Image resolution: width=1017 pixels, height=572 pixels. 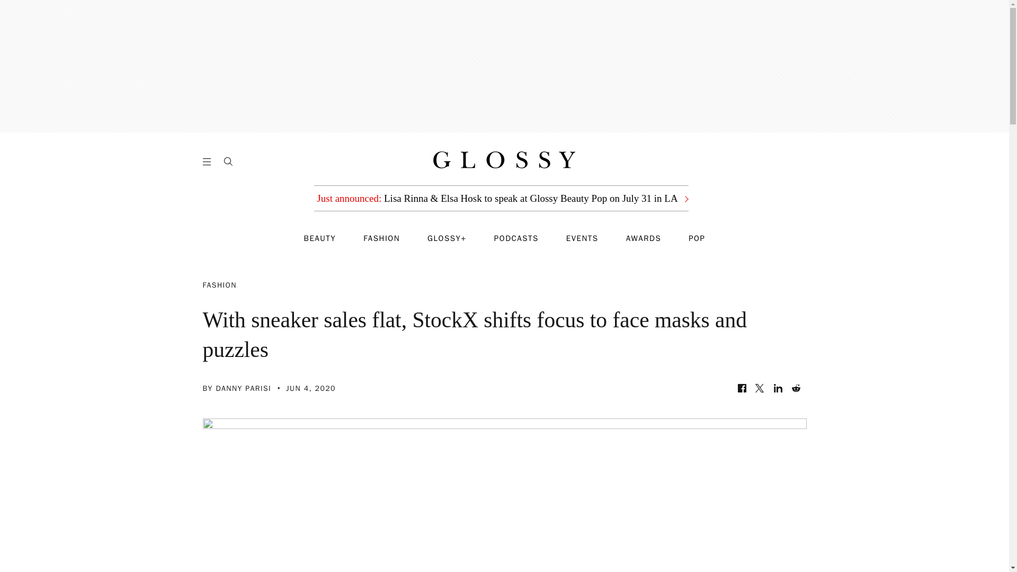 What do you see at coordinates (320, 238) in the screenshot?
I see `BEAUTY` at bounding box center [320, 238].